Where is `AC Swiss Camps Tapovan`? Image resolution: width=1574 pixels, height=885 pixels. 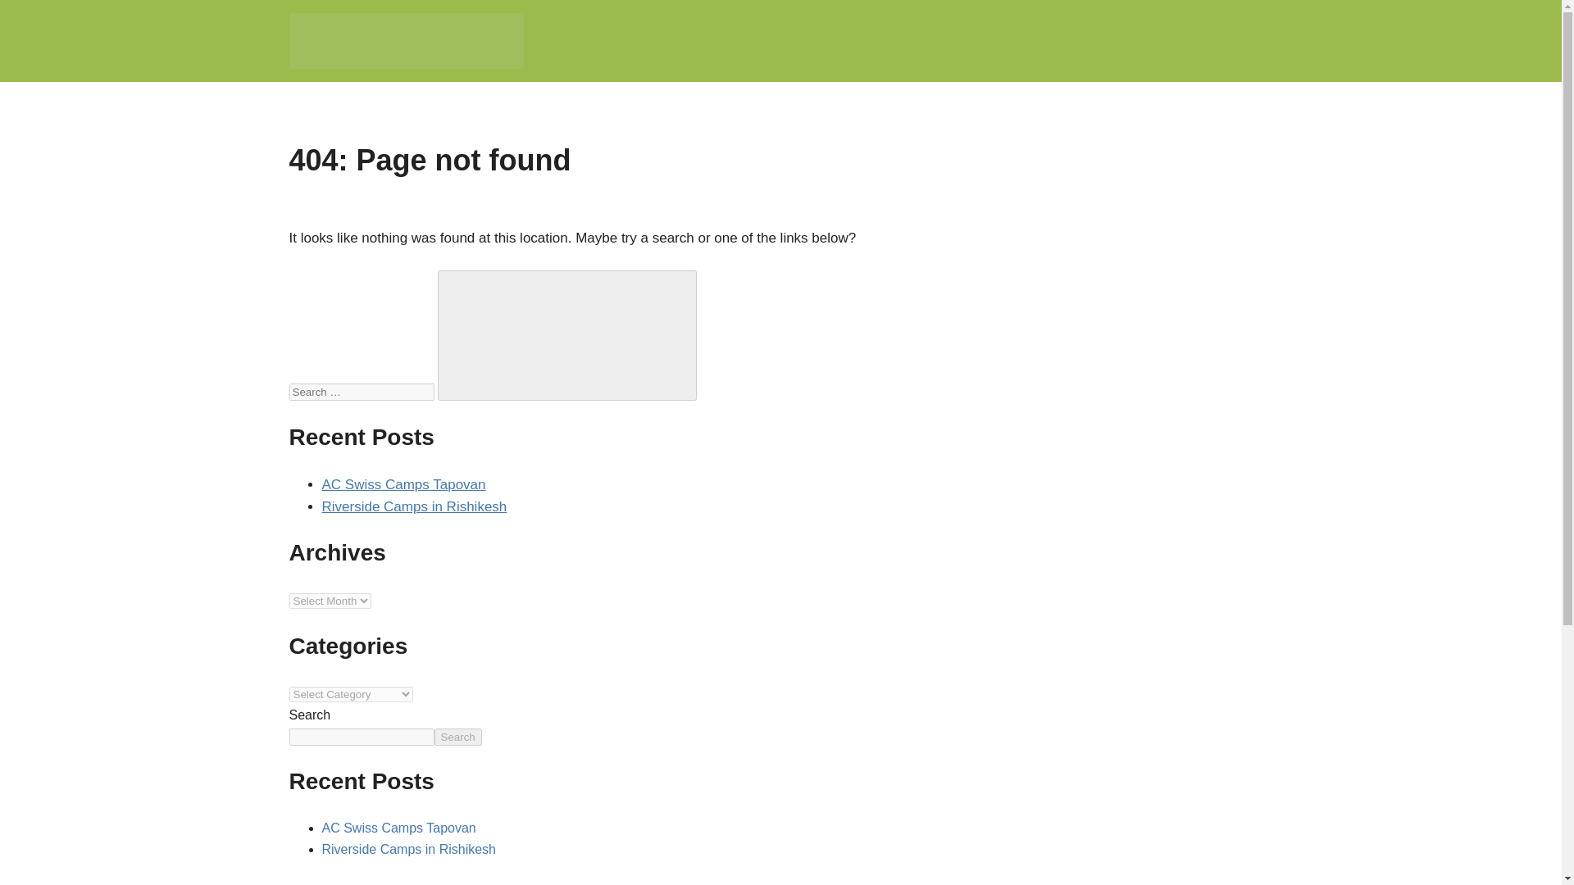 AC Swiss Camps Tapovan is located at coordinates (398, 828).